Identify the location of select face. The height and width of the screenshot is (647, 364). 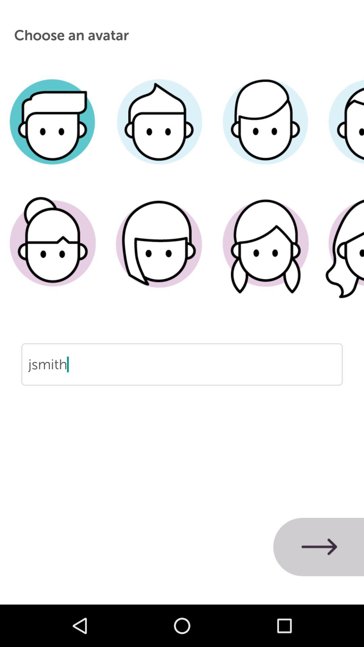
(53, 254).